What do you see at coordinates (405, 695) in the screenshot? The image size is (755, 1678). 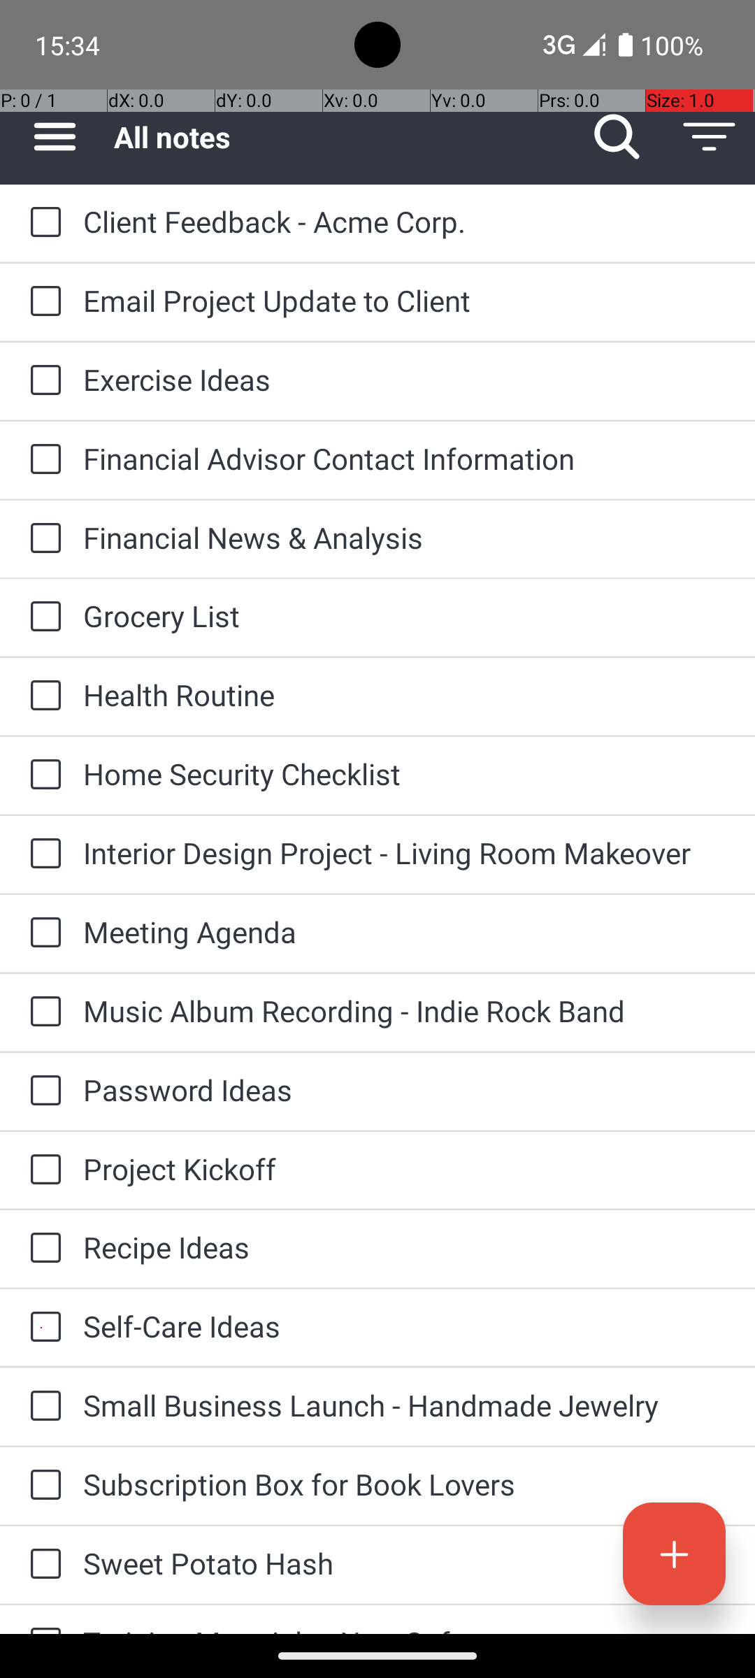 I see `Health Routine` at bounding box center [405, 695].